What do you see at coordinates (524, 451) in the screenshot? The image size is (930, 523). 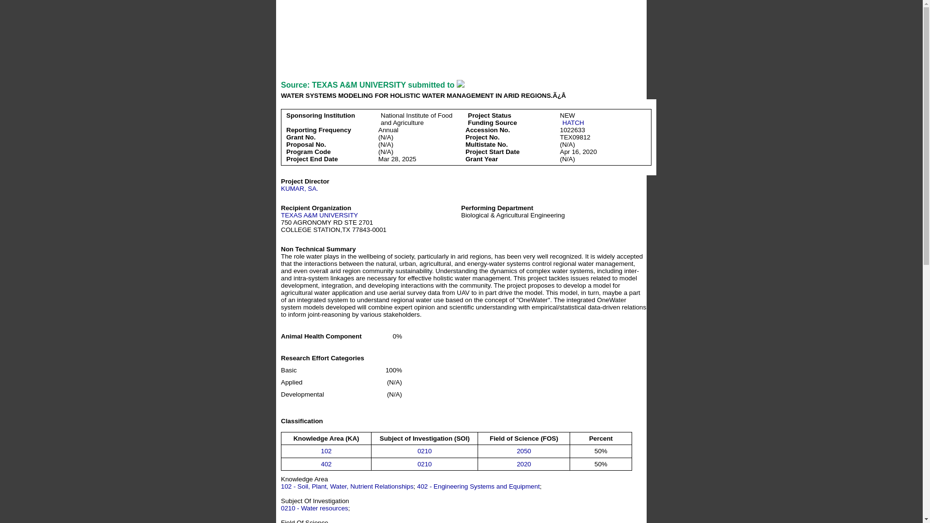 I see `2050` at bounding box center [524, 451].